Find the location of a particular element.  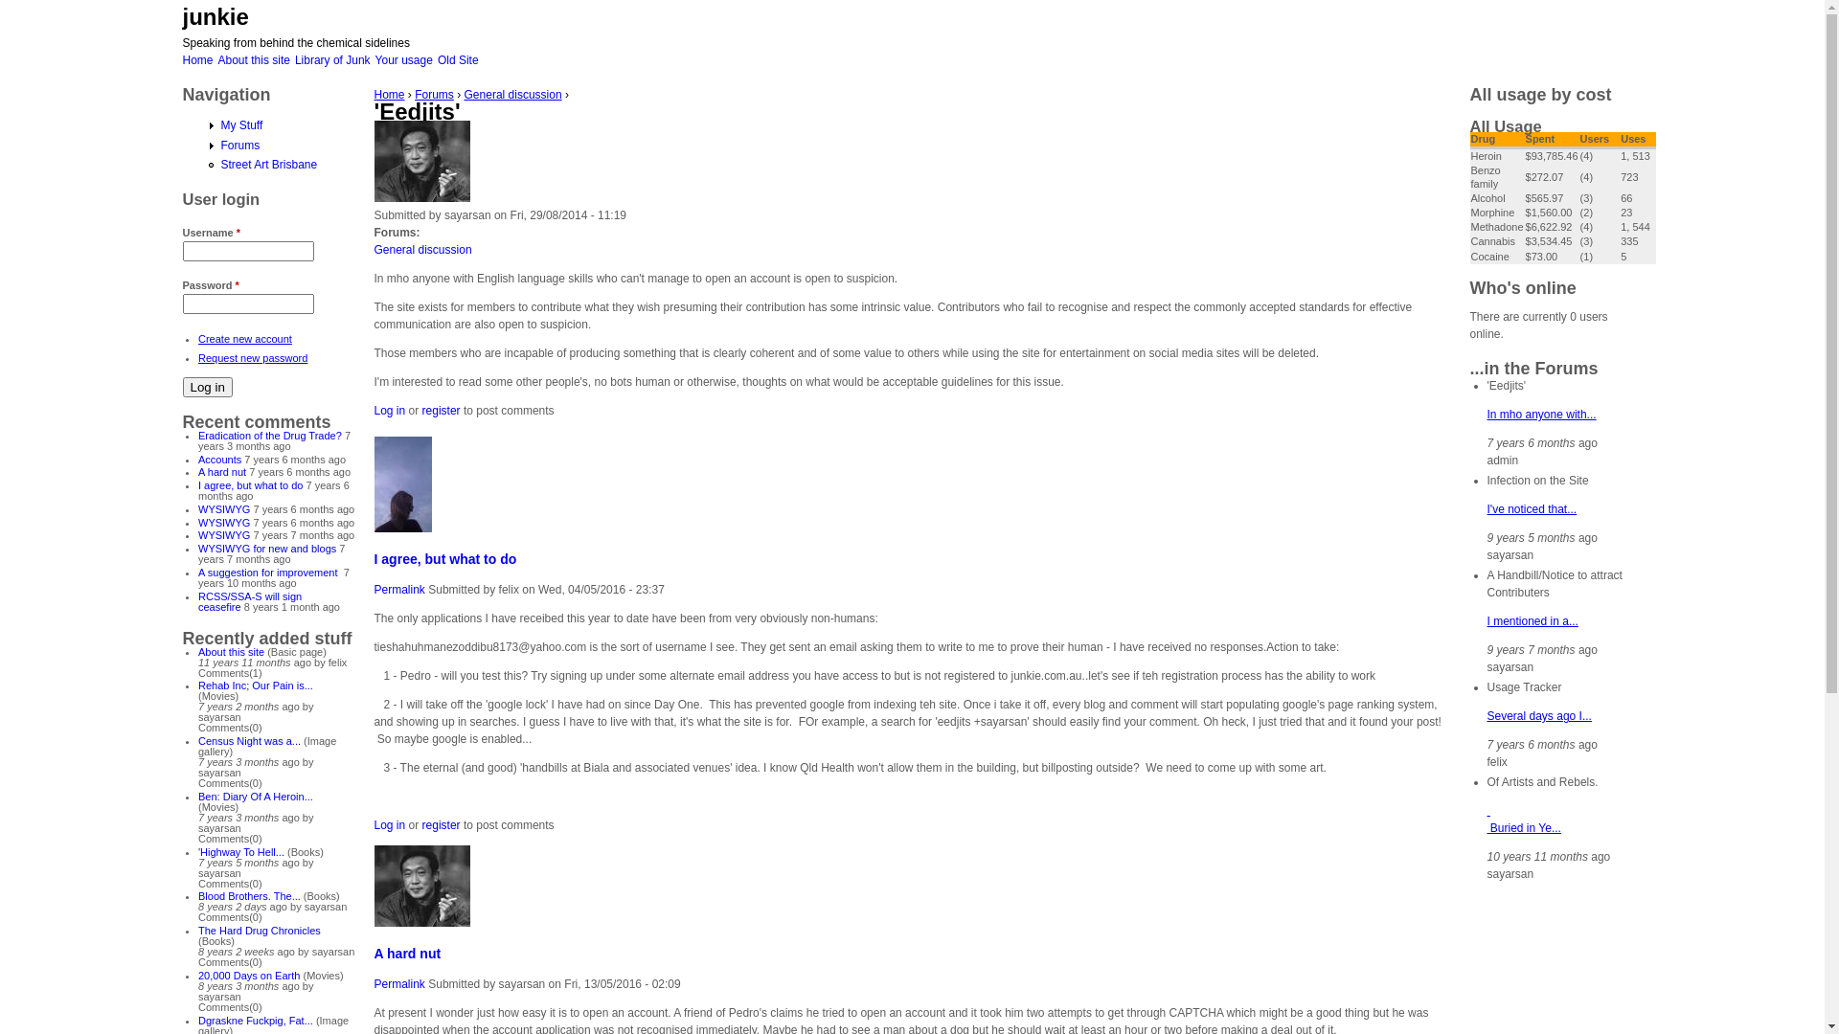

Log in is located at coordinates (389, 411).